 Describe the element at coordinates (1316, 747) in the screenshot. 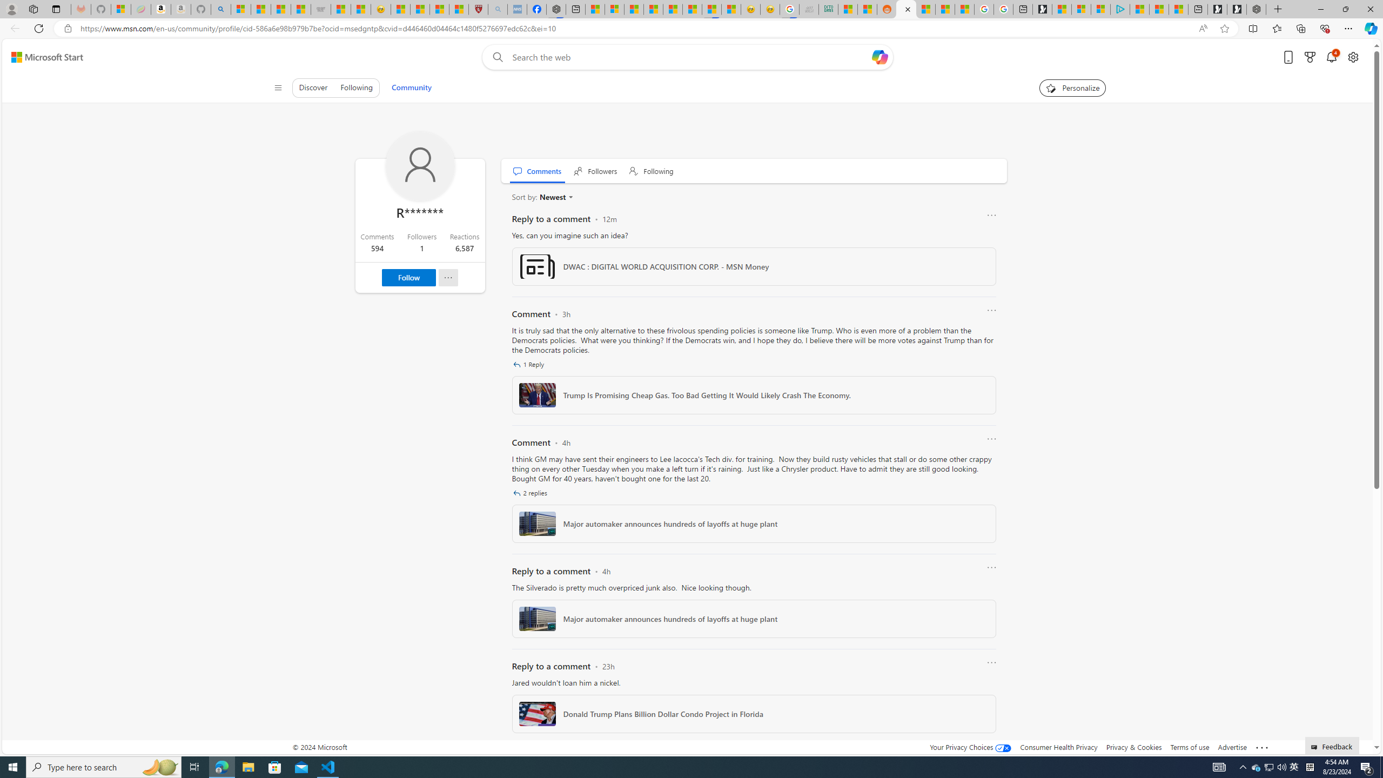

I see `Class: feedback_link_icon-DS-EntryPoint1-1` at that location.